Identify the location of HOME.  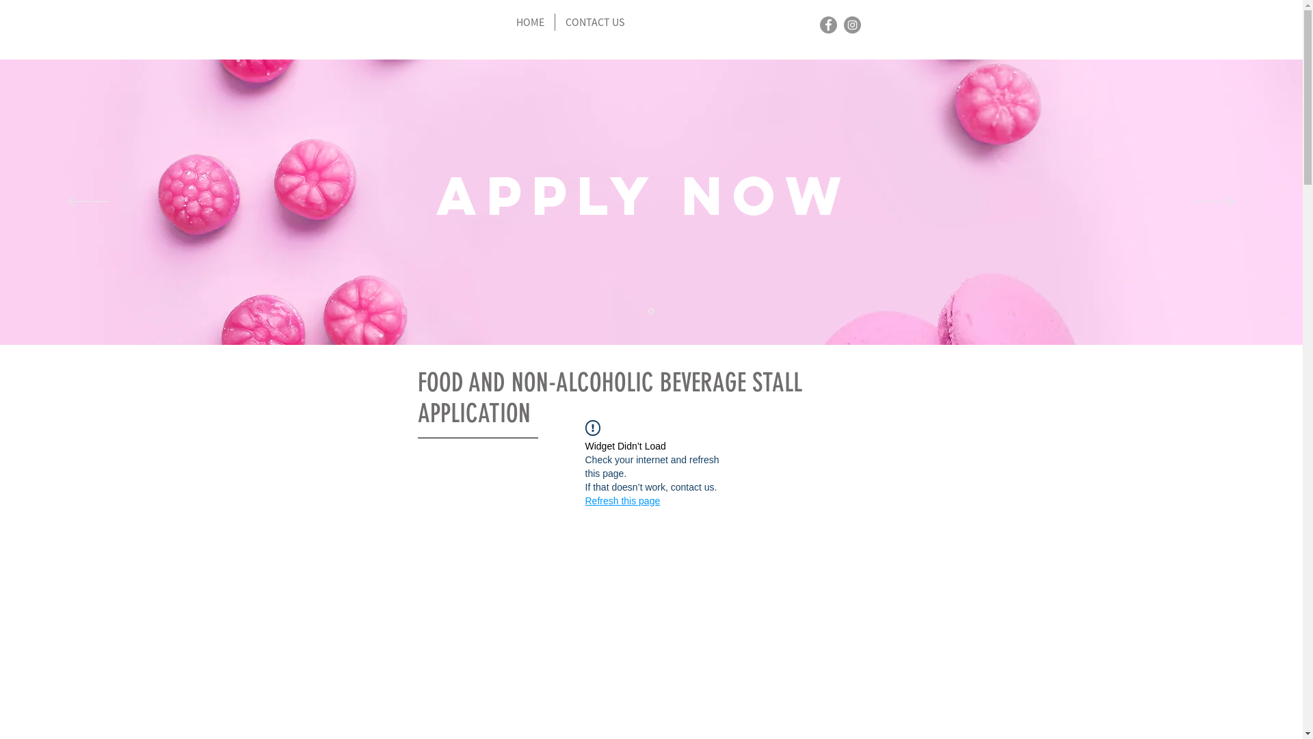
(531, 22).